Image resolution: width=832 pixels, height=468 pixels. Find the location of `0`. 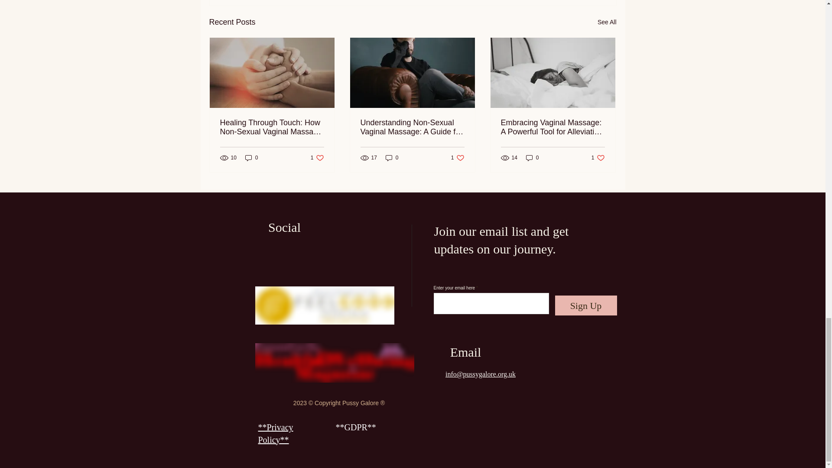

0 is located at coordinates (251, 158).